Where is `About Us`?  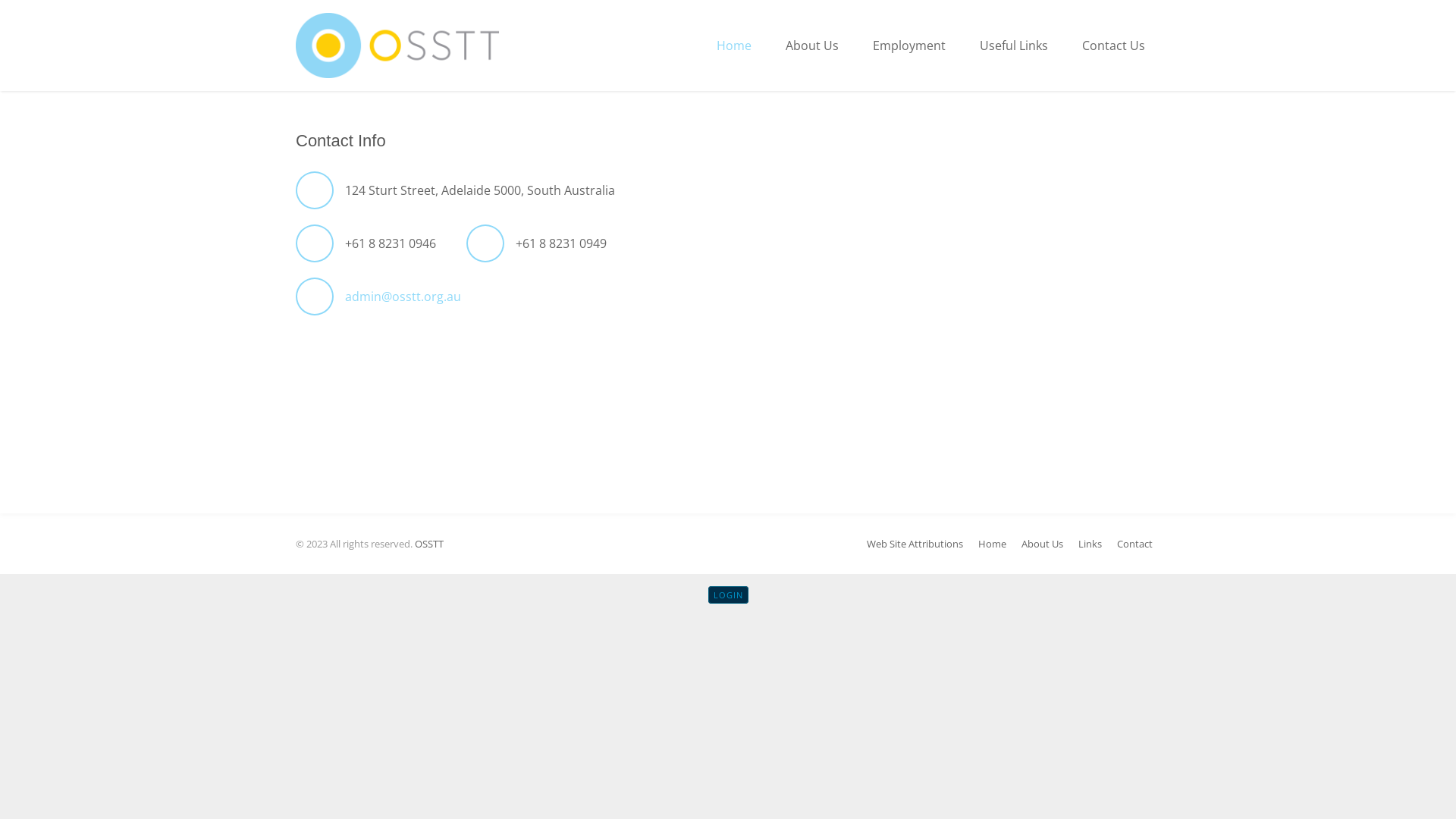
About Us is located at coordinates (810, 45).